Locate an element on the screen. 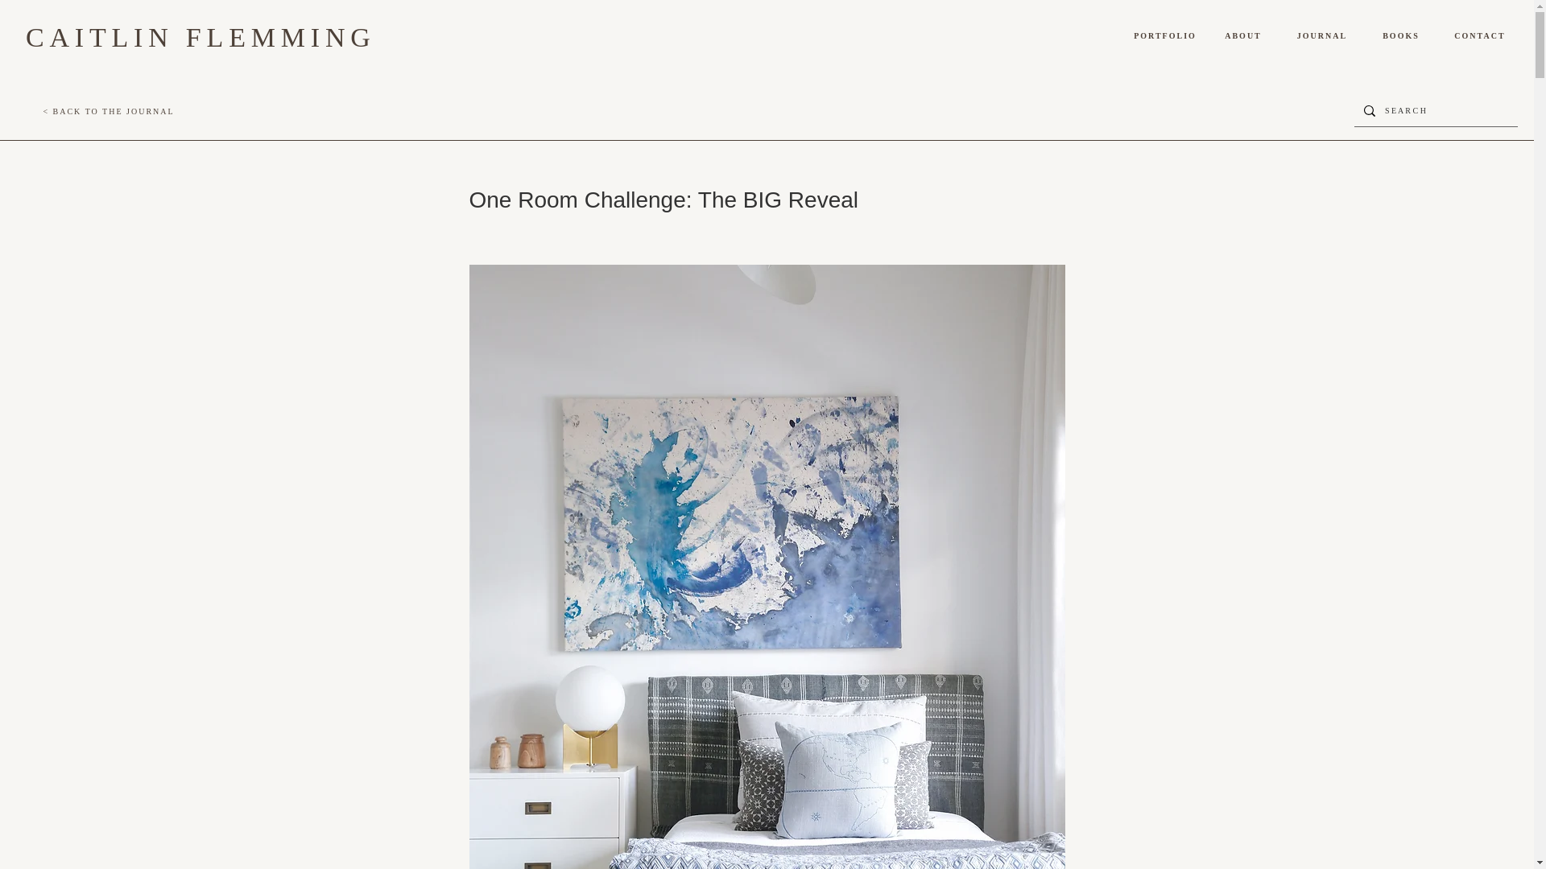 Image resolution: width=1546 pixels, height=869 pixels. CONTACT is located at coordinates (1480, 35).